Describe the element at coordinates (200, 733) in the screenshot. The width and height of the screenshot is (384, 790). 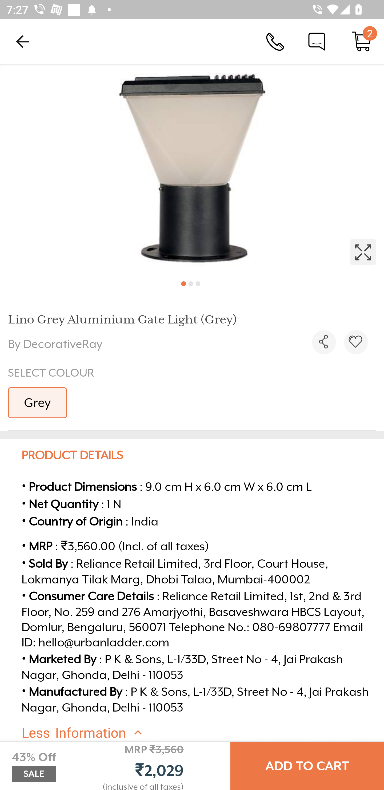
I see `Less Information ` at that location.